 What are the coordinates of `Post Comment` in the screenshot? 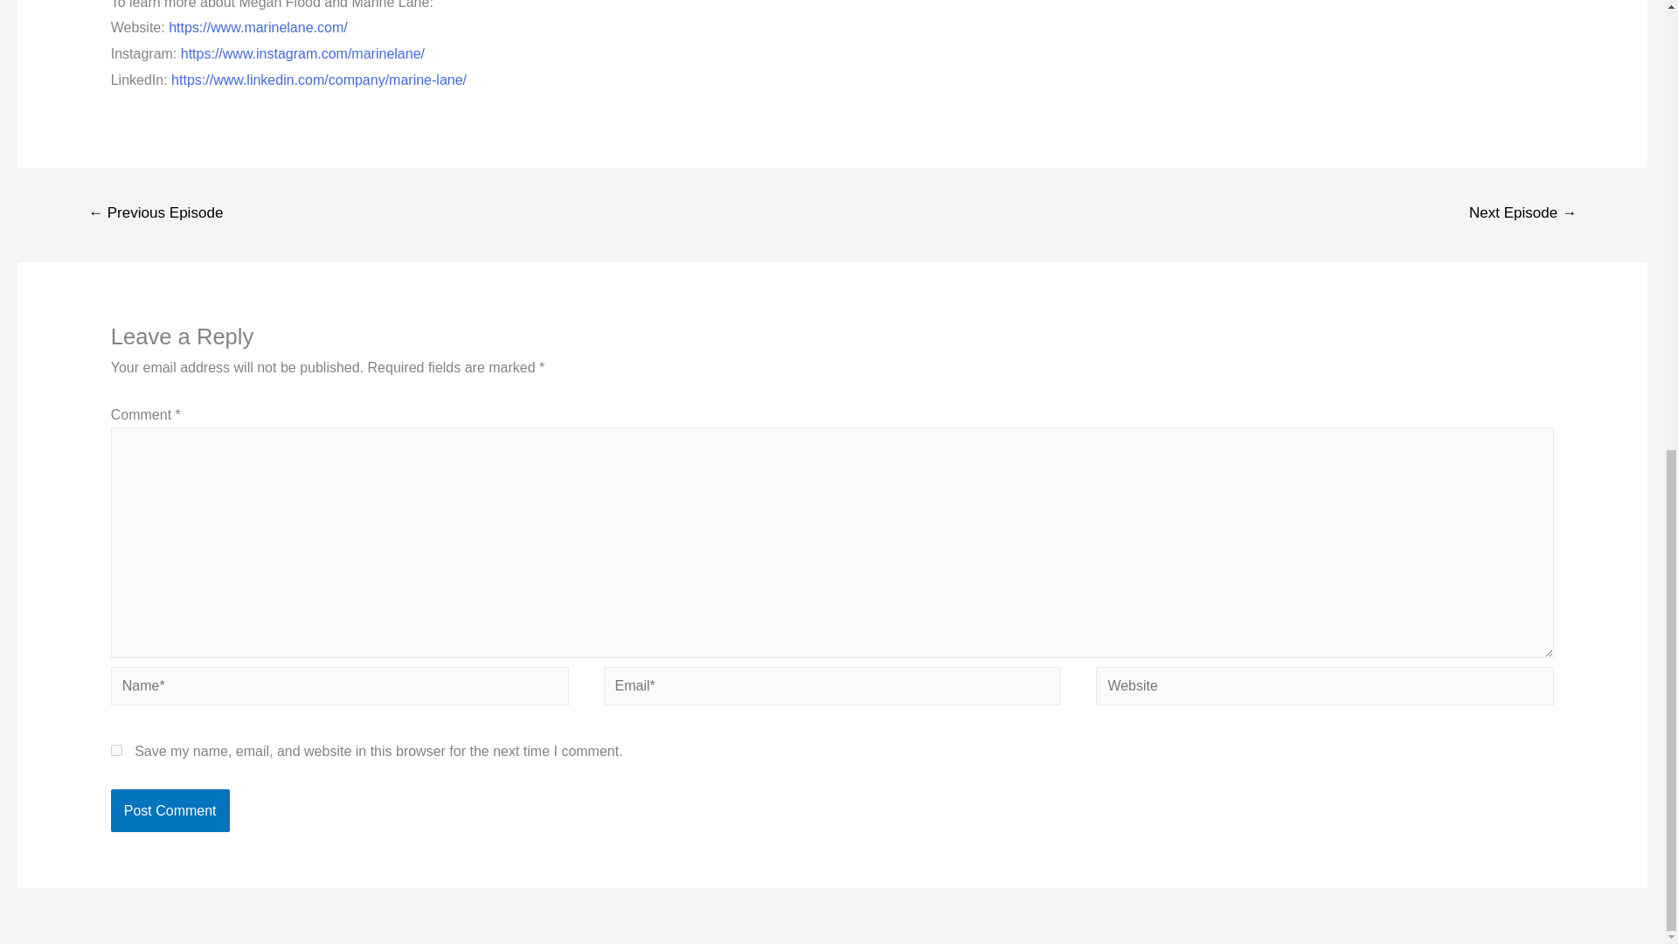 It's located at (170, 810).